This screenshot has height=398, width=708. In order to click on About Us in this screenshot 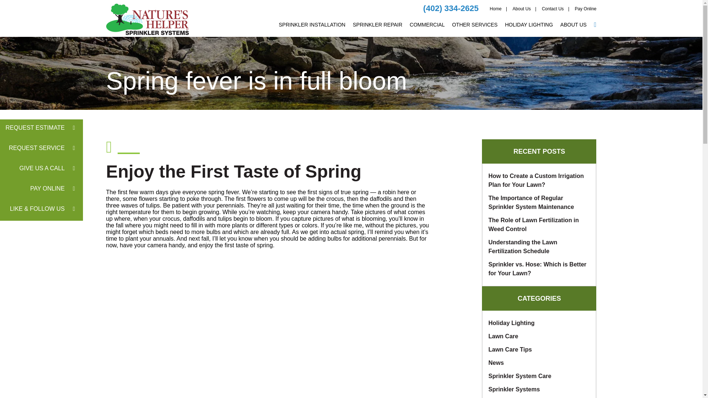, I will do `click(521, 13)`.